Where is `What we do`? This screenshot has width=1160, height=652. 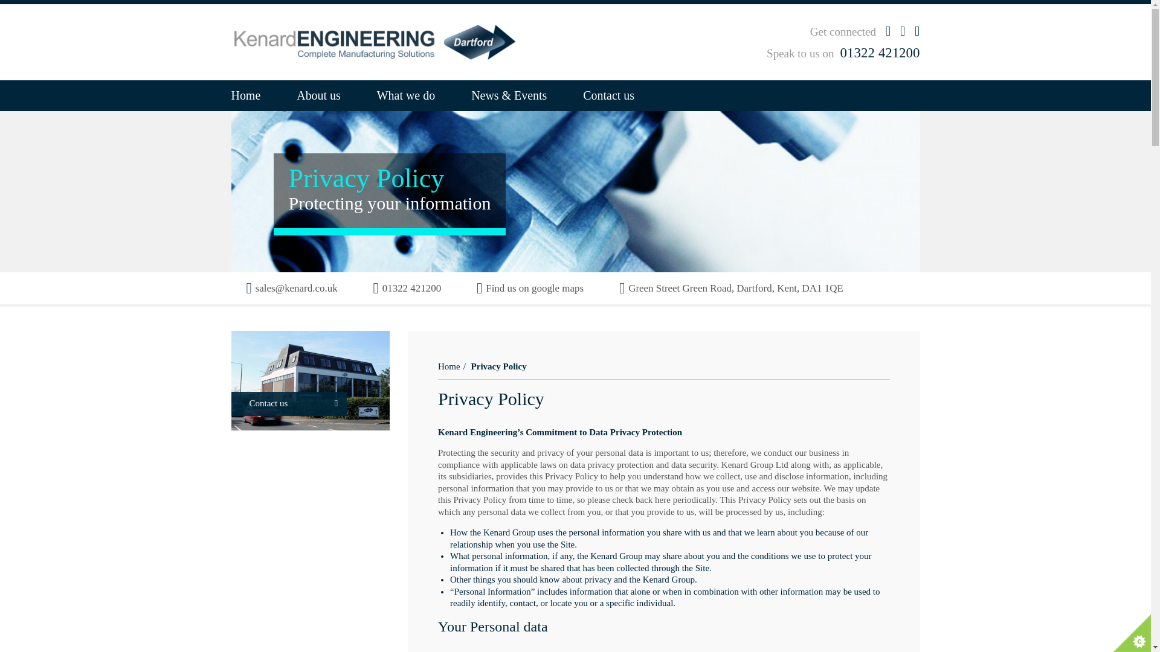
What we do is located at coordinates (406, 95).